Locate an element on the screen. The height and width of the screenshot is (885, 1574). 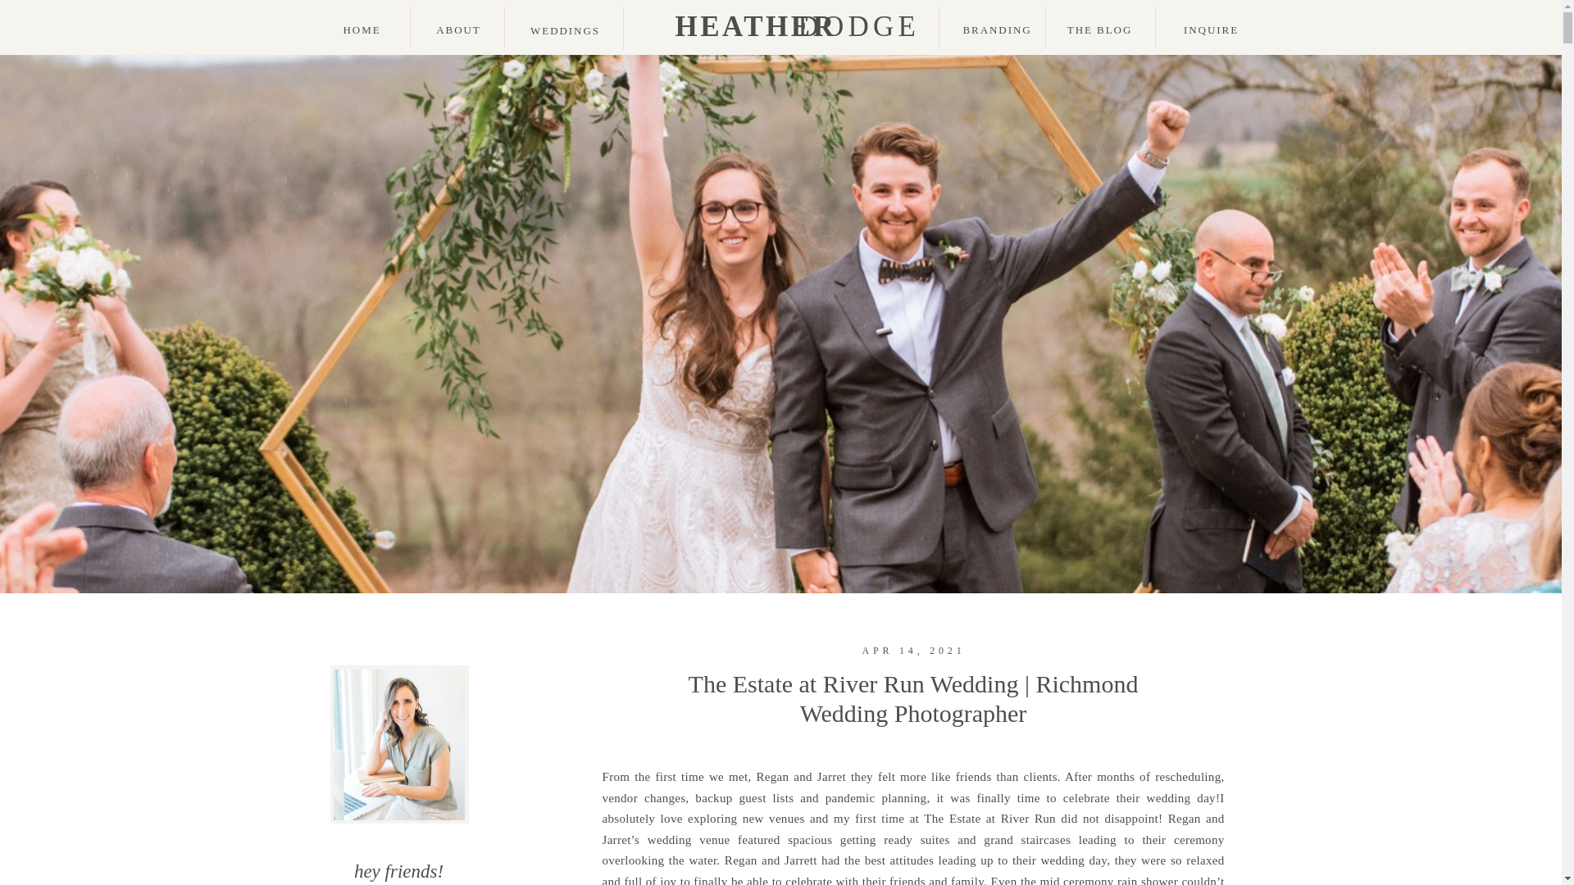
INQUIRE is located at coordinates (1212, 31).